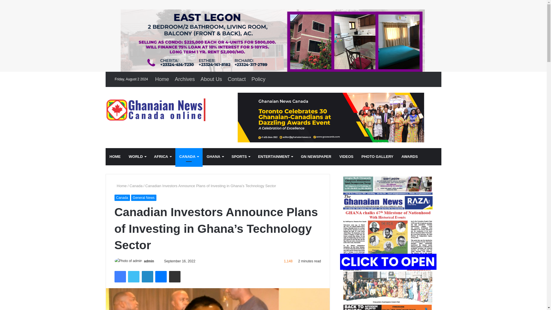 This screenshot has height=310, width=551. What do you see at coordinates (215, 157) in the screenshot?
I see `GHANA` at bounding box center [215, 157].